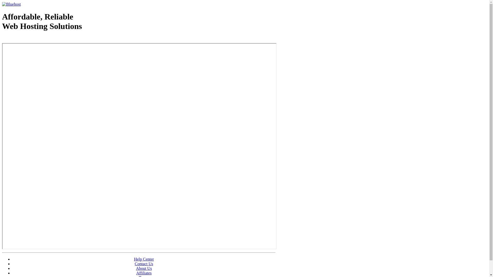 The image size is (493, 277). What do you see at coordinates (144, 264) in the screenshot?
I see `Contact Us` at bounding box center [144, 264].